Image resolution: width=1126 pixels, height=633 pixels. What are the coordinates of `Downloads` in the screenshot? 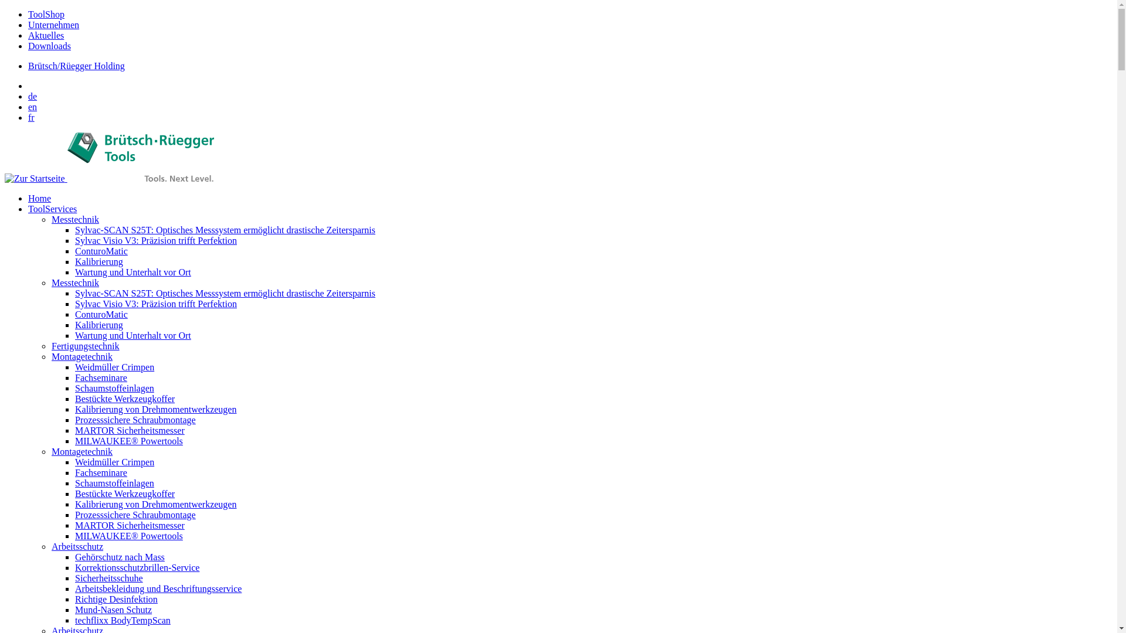 It's located at (49, 46).